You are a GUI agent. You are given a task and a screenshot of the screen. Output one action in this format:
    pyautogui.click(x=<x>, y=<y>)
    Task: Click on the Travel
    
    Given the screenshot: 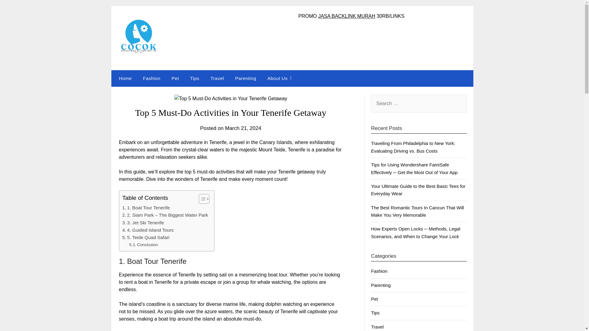 What is the action you would take?
    pyautogui.click(x=377, y=327)
    